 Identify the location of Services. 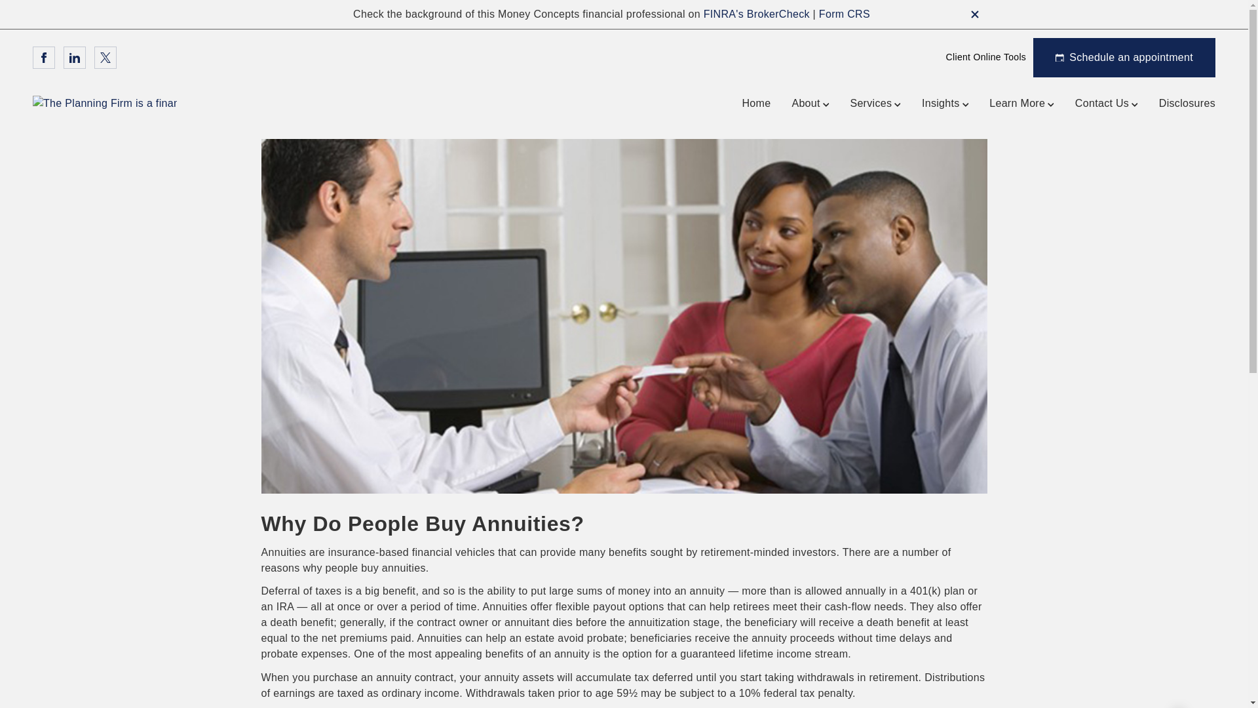
(875, 103).